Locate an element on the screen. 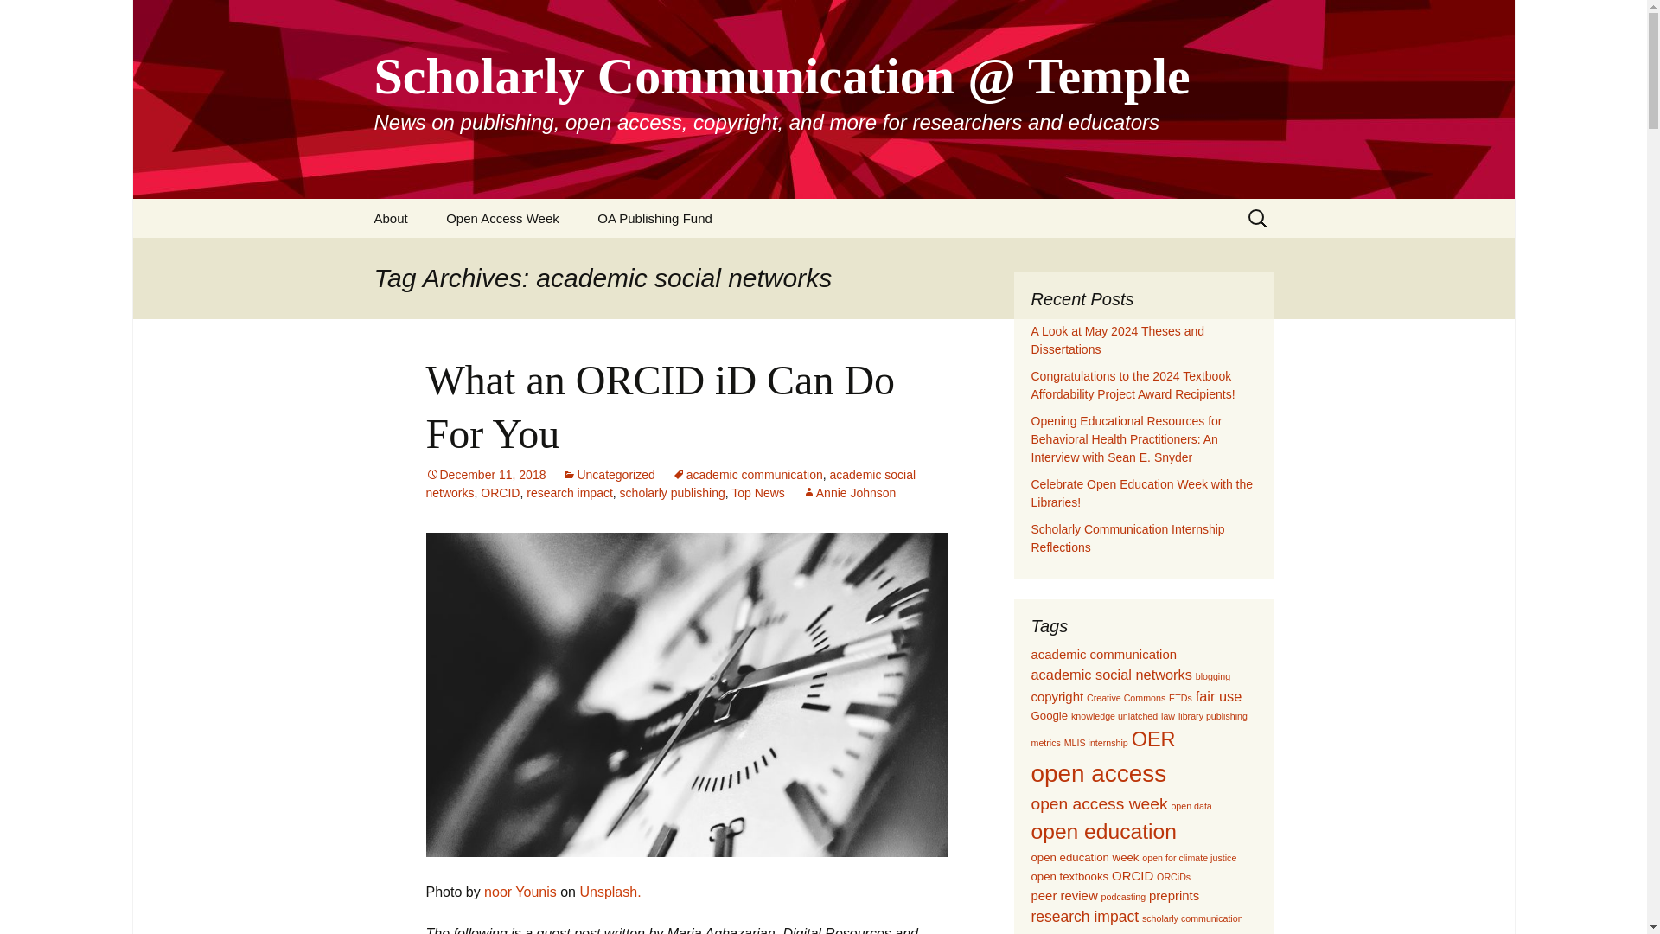 The image size is (1660, 934). Open Access Week is located at coordinates (501, 218).